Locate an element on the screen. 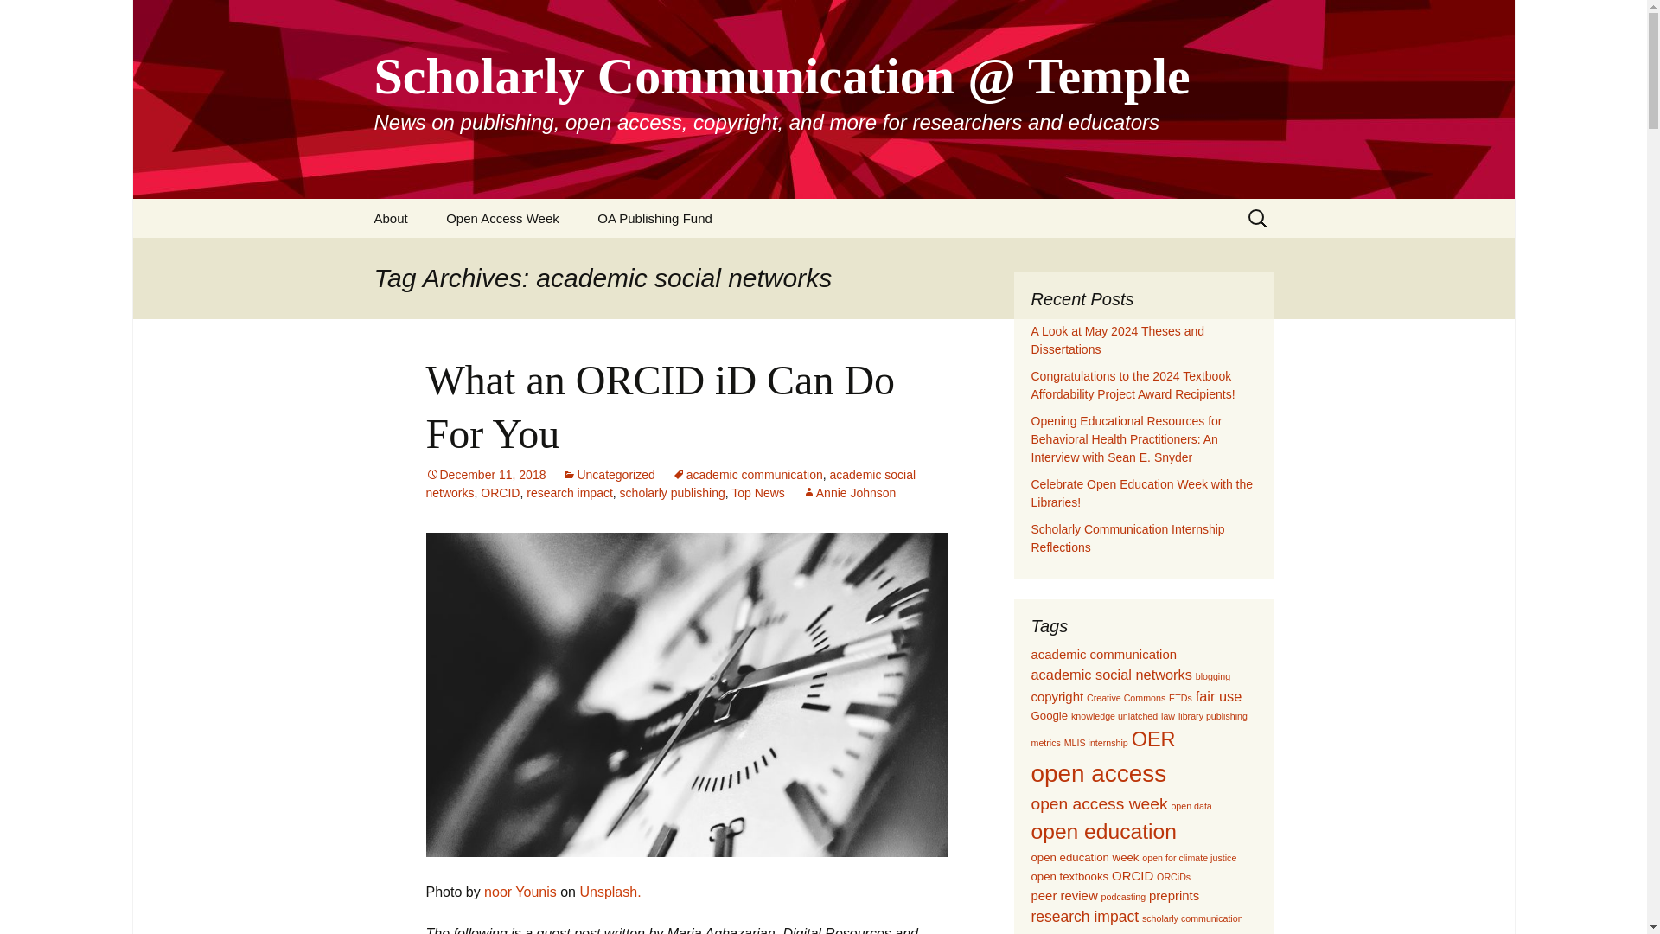 The image size is (1660, 934). Open Access Week is located at coordinates (501, 218).